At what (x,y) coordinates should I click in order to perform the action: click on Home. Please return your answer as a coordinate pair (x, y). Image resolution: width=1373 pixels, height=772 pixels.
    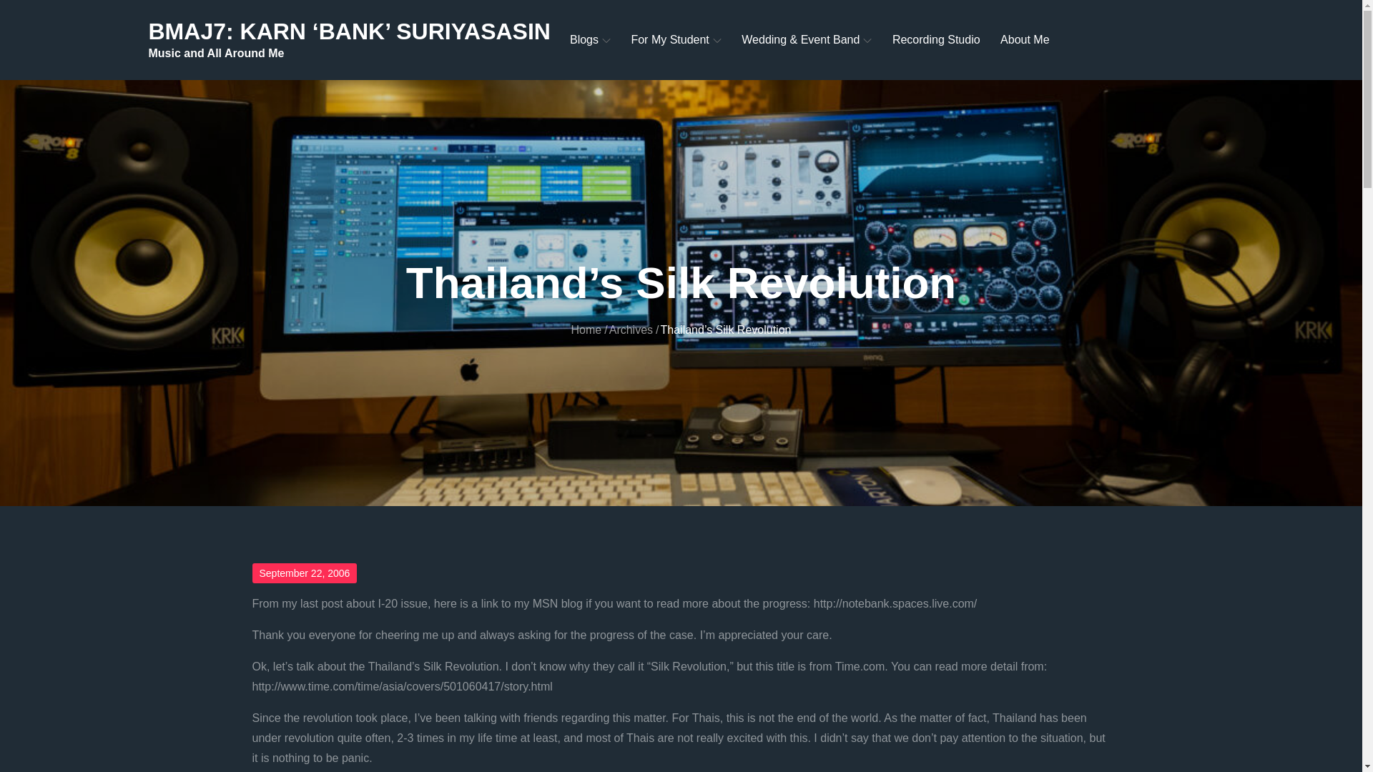
    Looking at the image, I should click on (586, 329).